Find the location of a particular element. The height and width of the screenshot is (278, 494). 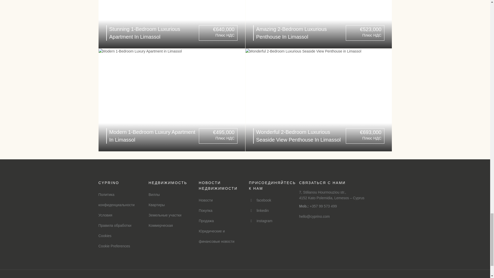

Amazing 2-Bedroom Luxurious Penthouse in Limassol is located at coordinates (319, 24).